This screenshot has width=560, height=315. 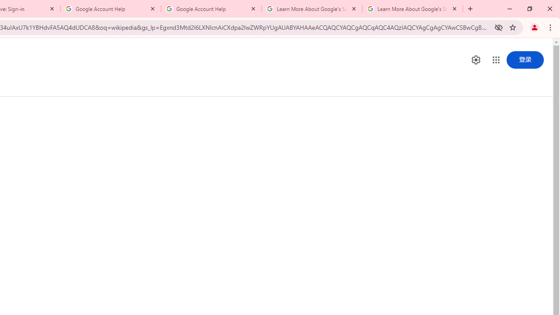 What do you see at coordinates (513, 27) in the screenshot?
I see `Bookmark this tab` at bounding box center [513, 27].